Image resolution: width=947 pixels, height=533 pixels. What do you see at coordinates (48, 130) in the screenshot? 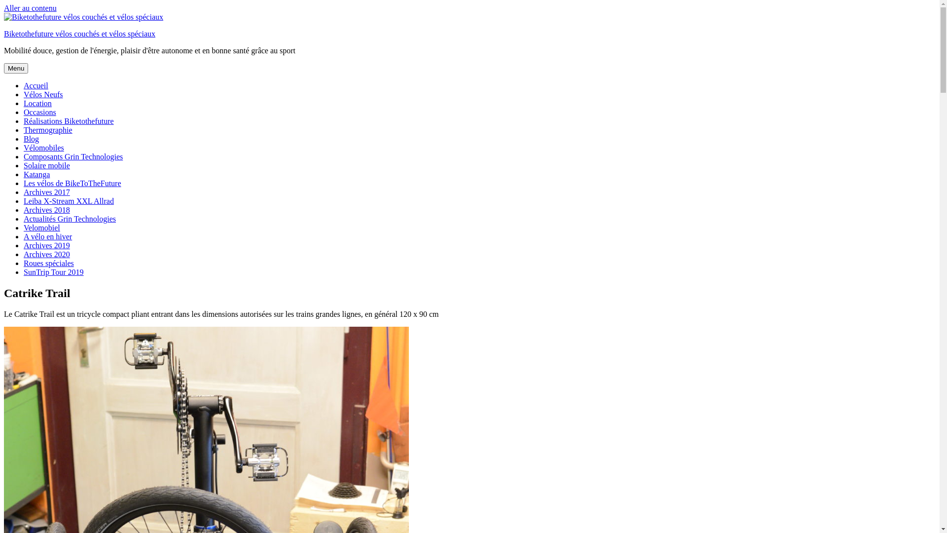
I see `Thermographie` at bounding box center [48, 130].